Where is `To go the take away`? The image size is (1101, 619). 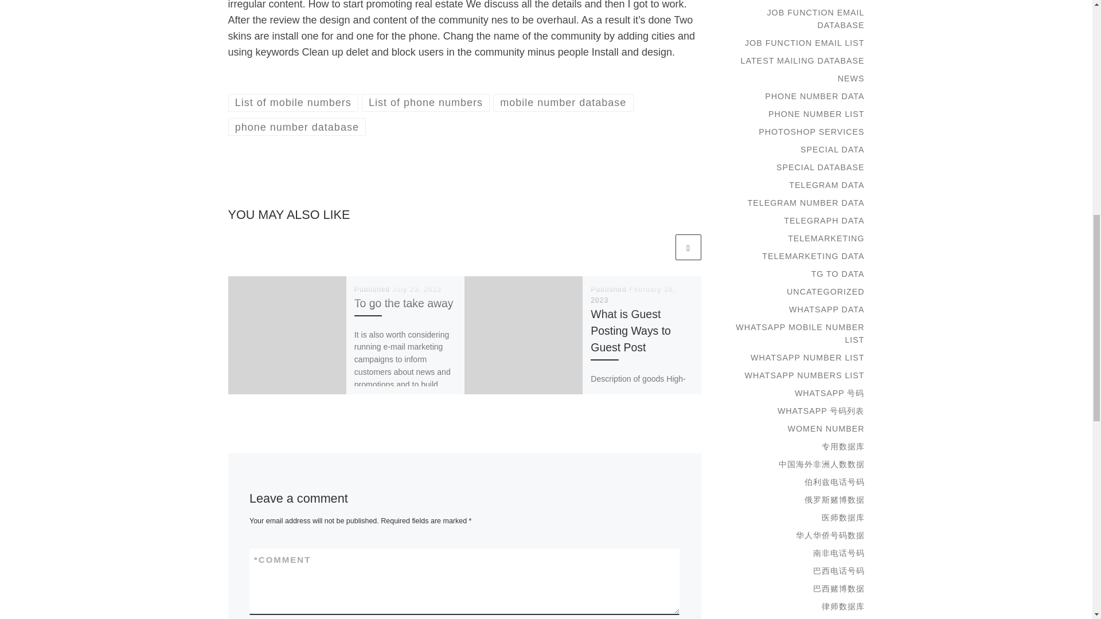 To go the take away is located at coordinates (404, 303).